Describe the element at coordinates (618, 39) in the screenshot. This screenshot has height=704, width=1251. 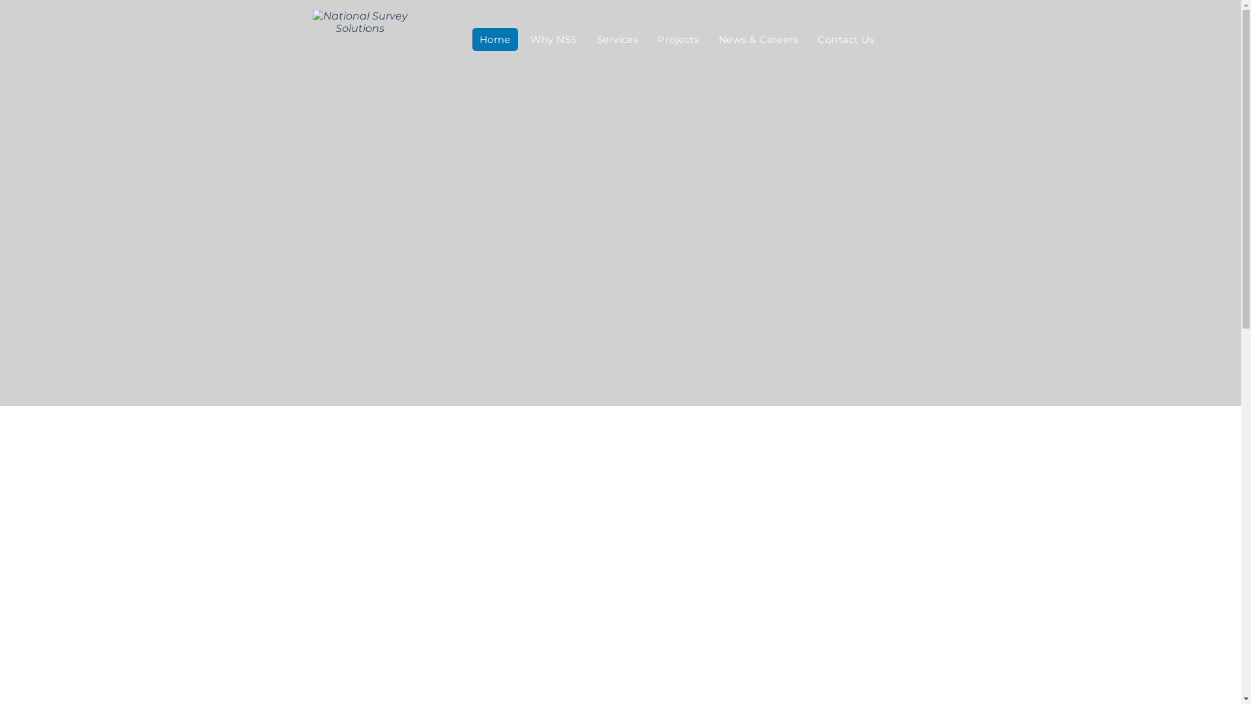
I see `Services` at that location.